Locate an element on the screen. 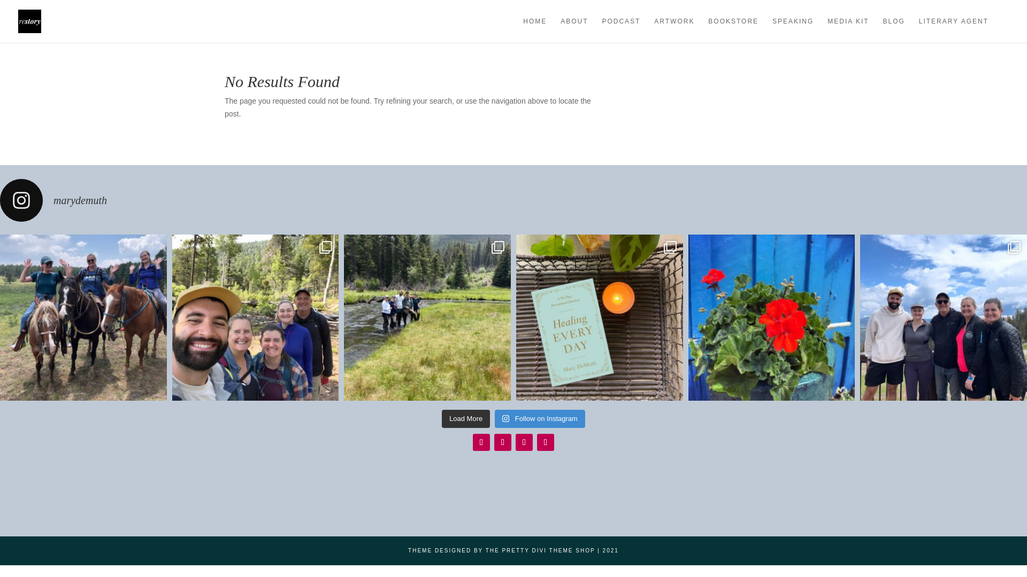 The image size is (1027, 577). LITERARY AGENT is located at coordinates (953, 30).